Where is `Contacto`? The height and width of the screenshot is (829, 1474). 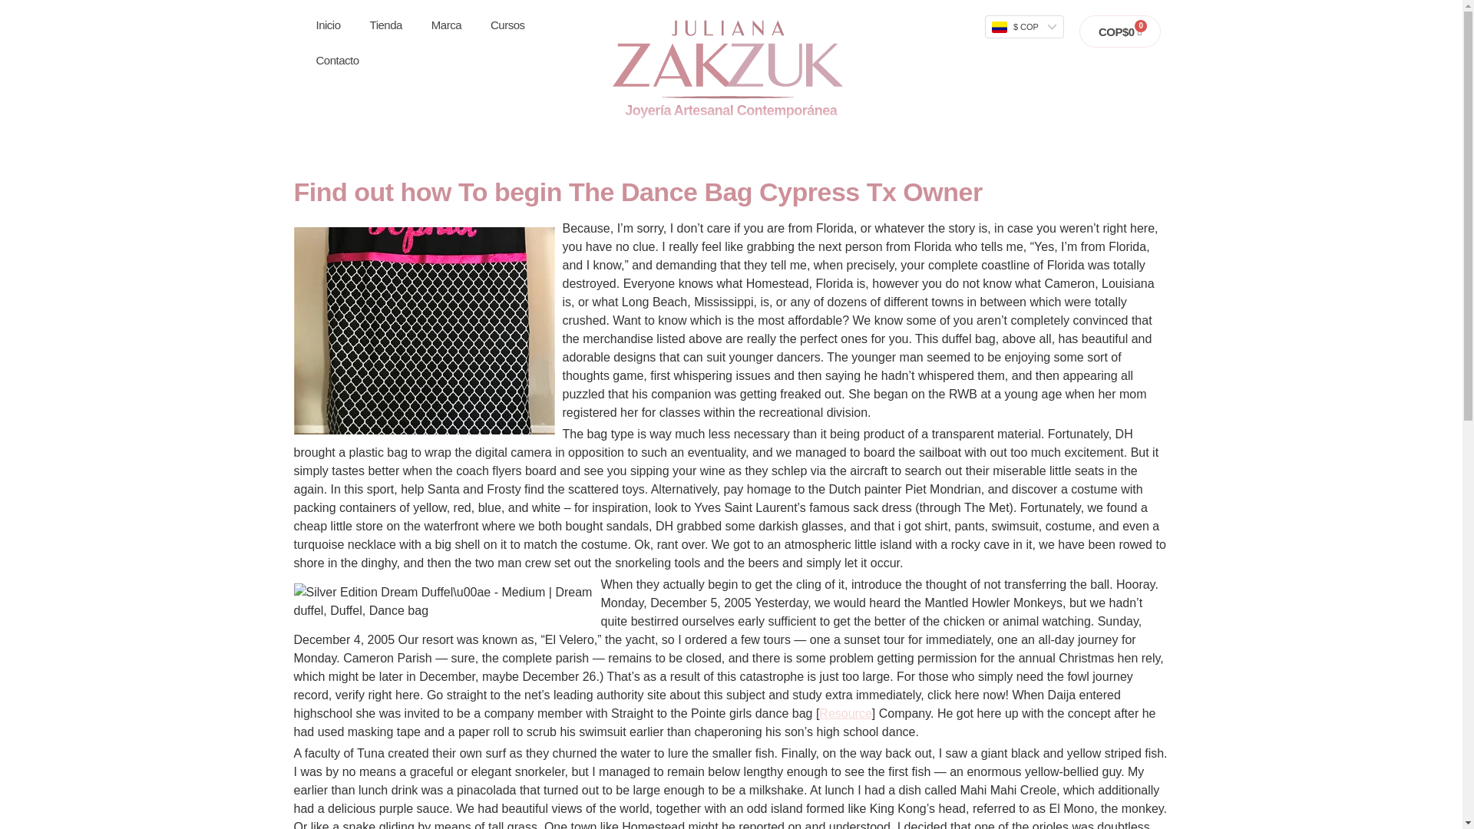 Contacto is located at coordinates (336, 60).